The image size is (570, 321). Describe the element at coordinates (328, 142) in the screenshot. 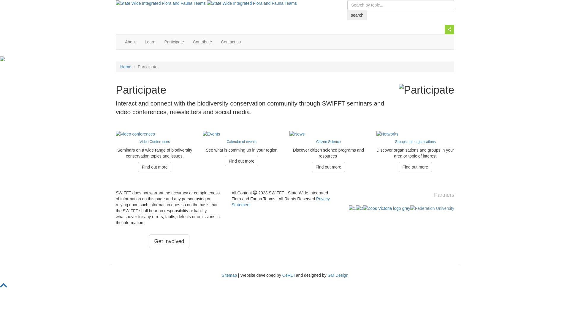

I see `Citizen Science` at that location.